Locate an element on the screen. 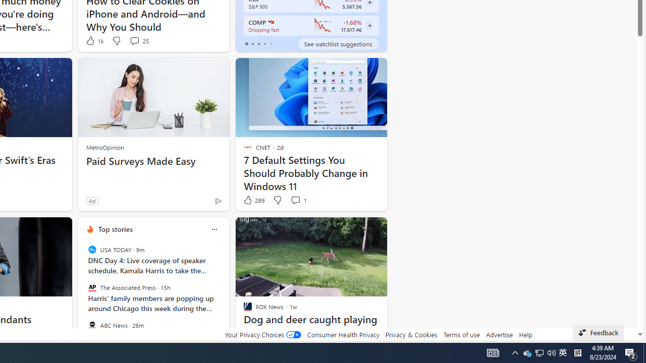 This screenshot has width=646, height=363. View comments 25 Comment is located at coordinates (139, 40).